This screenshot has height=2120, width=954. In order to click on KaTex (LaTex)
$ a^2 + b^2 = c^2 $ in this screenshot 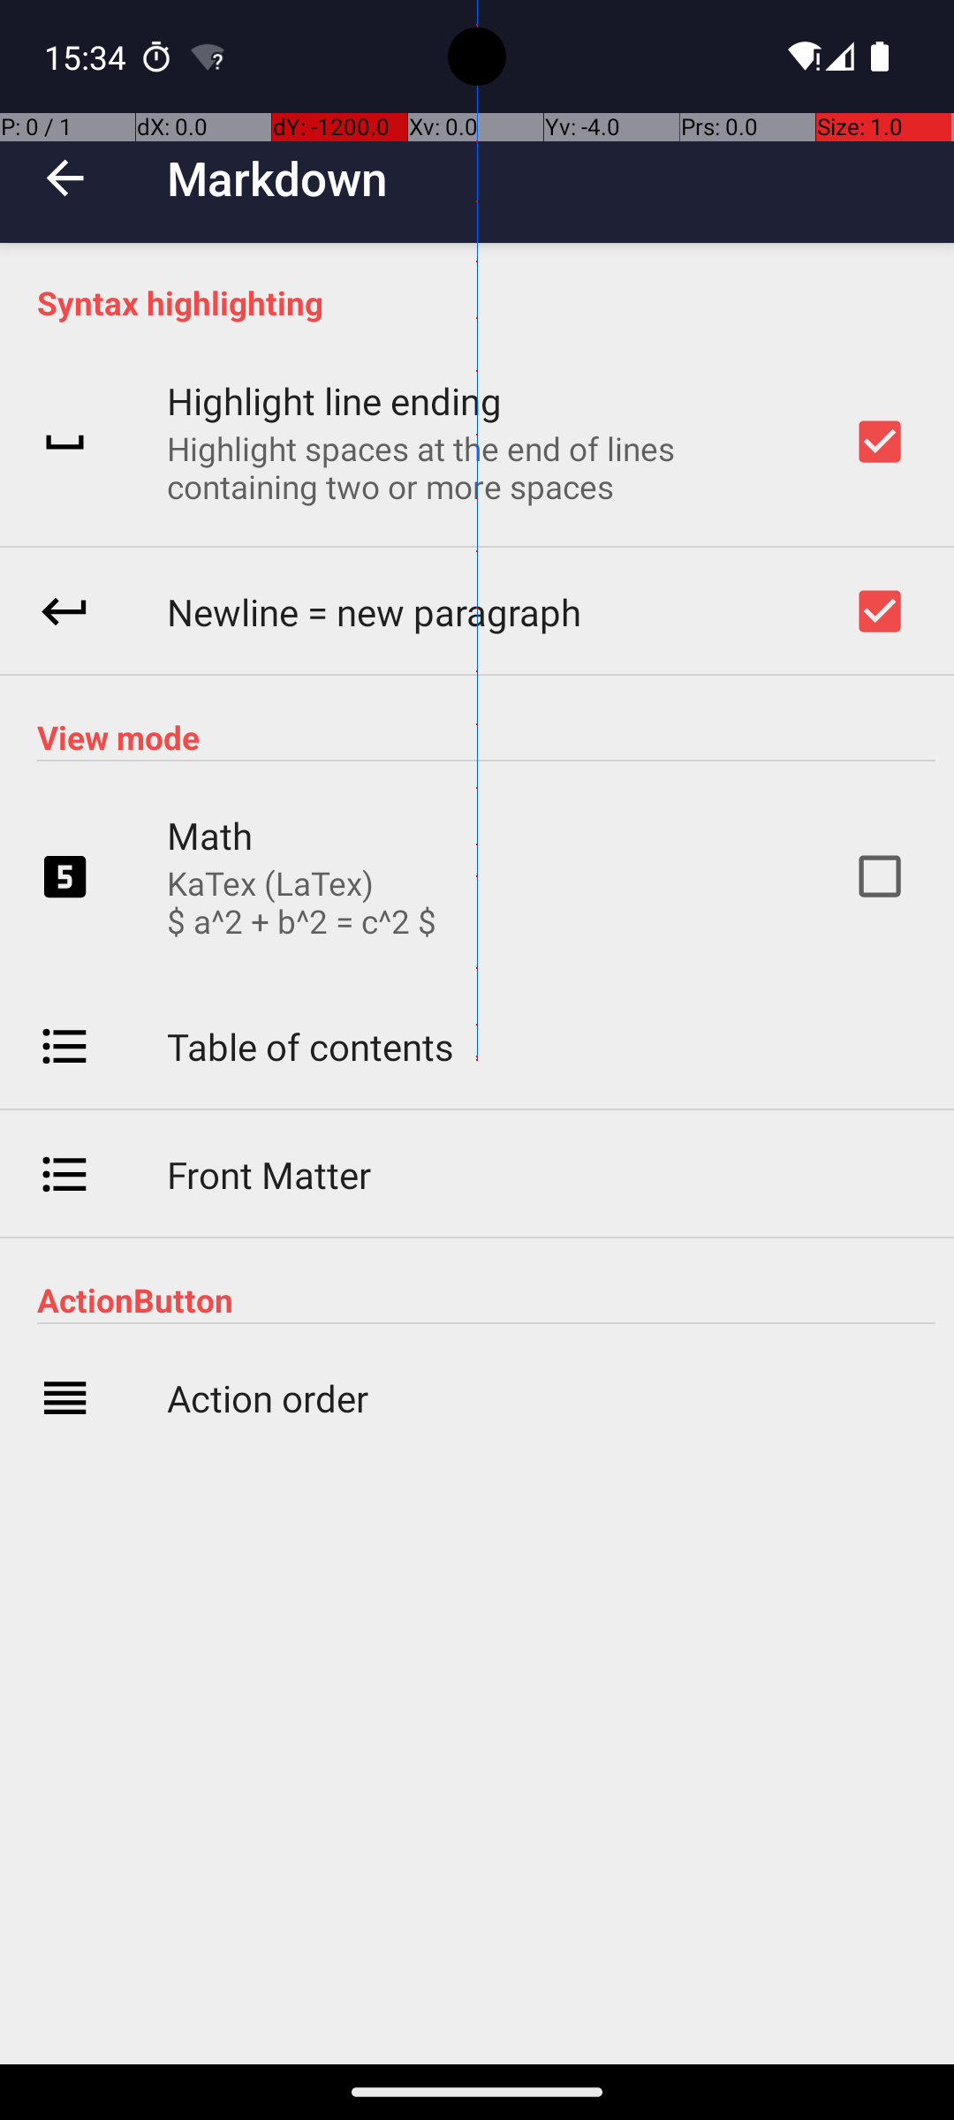, I will do `click(302, 902)`.